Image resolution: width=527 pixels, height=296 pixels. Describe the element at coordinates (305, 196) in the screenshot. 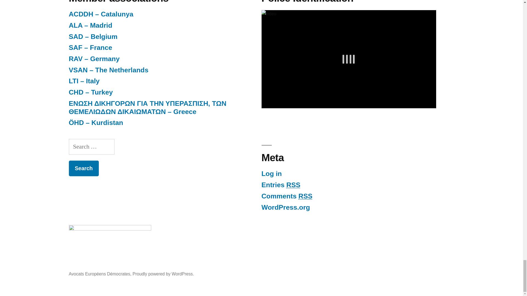

I see `Really Simple Syndication` at that location.